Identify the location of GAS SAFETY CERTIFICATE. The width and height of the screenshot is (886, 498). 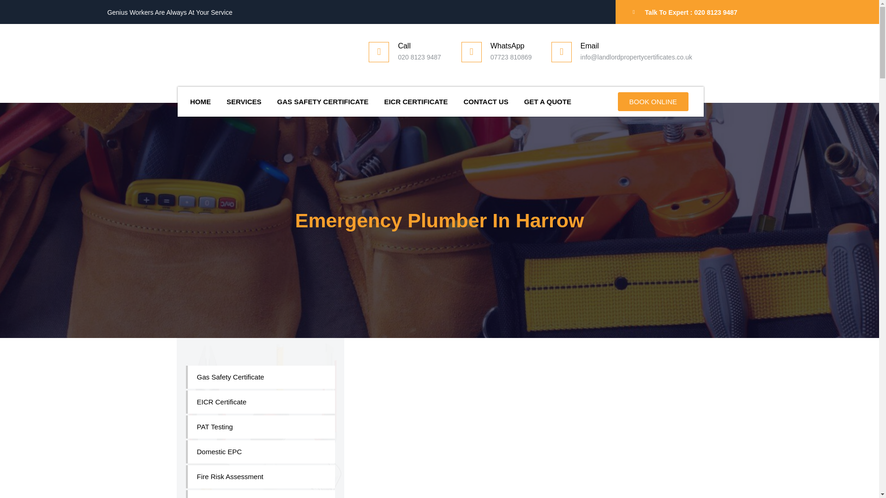
(323, 101).